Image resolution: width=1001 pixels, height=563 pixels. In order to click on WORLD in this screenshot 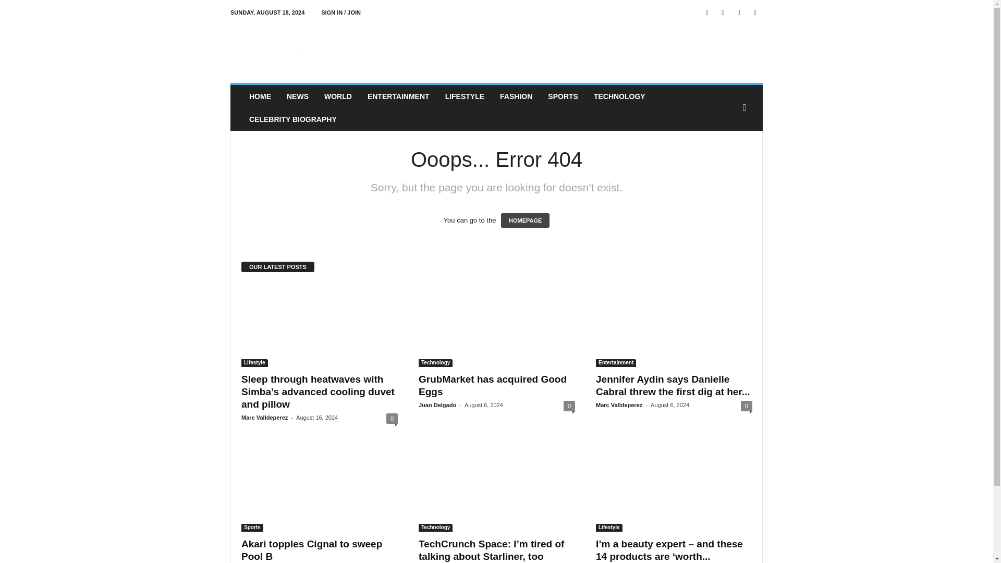, I will do `click(338, 96)`.